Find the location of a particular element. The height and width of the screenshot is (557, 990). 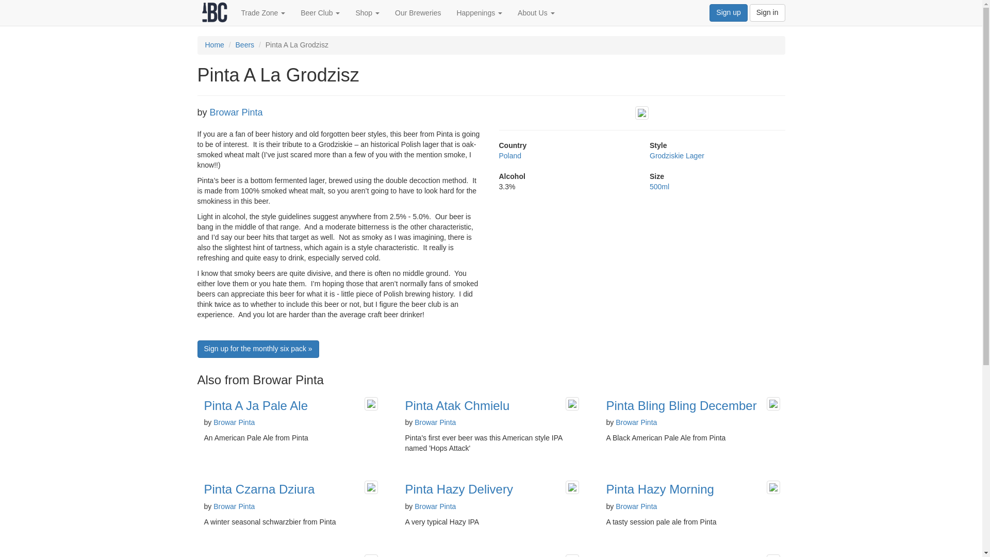

Happenings is located at coordinates (478, 12).